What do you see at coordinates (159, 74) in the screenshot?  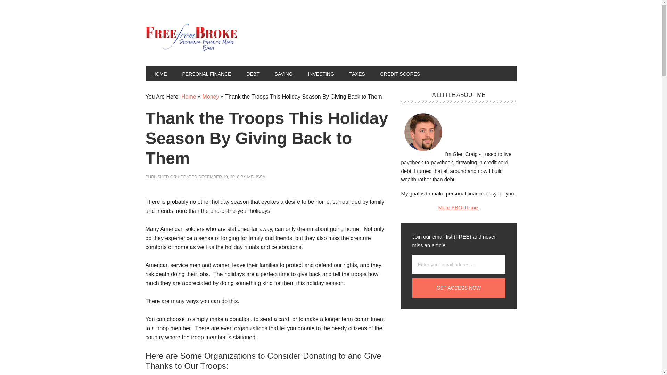 I see `HOME` at bounding box center [159, 74].